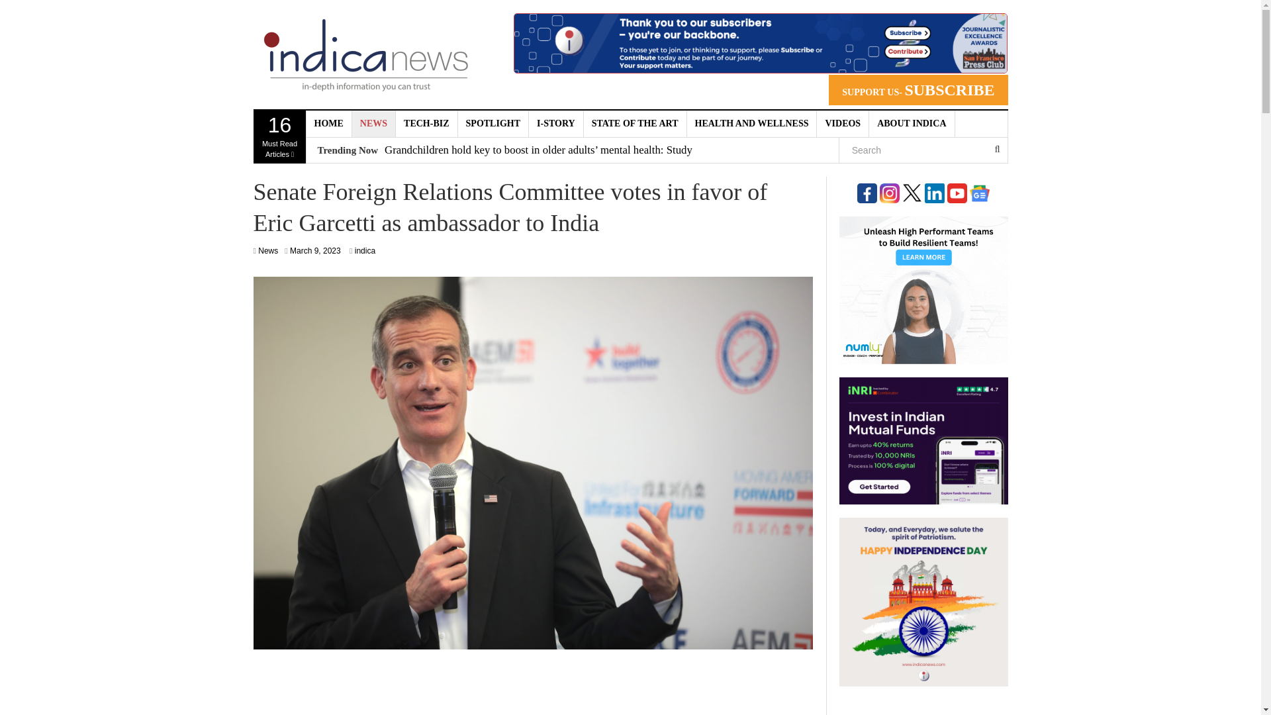  Describe the element at coordinates (918, 90) in the screenshot. I see `SUPPORT US- SUBSCRIBE` at that location.